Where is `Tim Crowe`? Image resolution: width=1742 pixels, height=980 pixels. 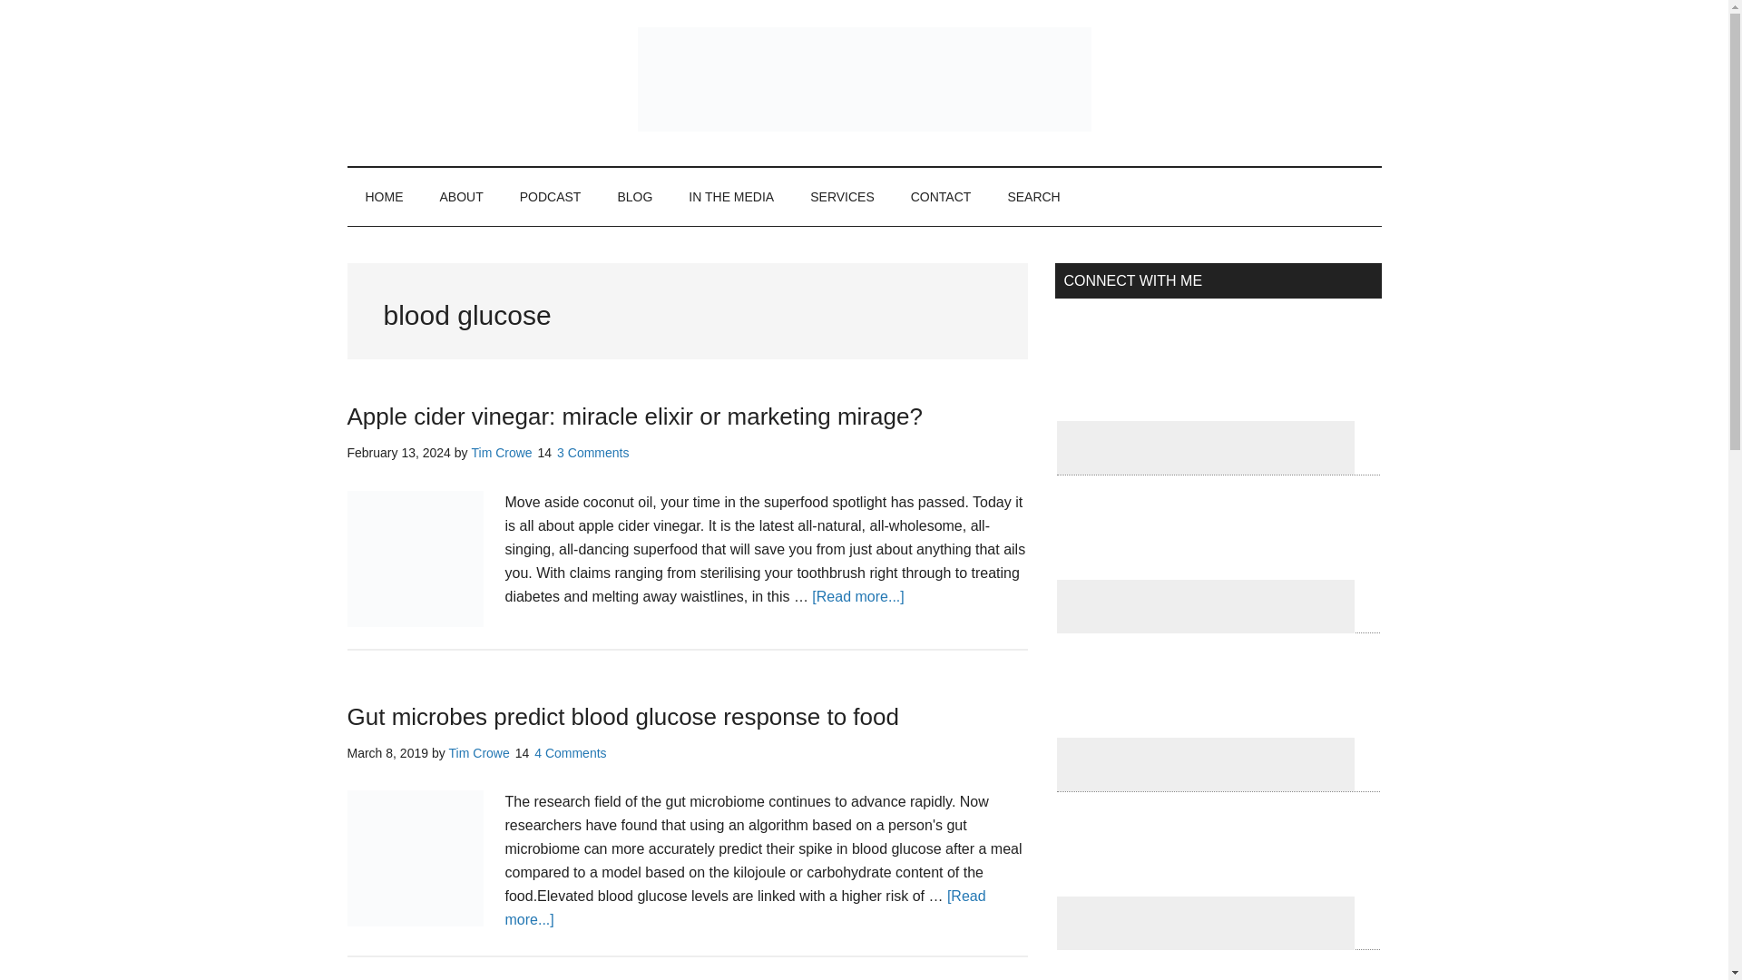 Tim Crowe is located at coordinates (501, 452).